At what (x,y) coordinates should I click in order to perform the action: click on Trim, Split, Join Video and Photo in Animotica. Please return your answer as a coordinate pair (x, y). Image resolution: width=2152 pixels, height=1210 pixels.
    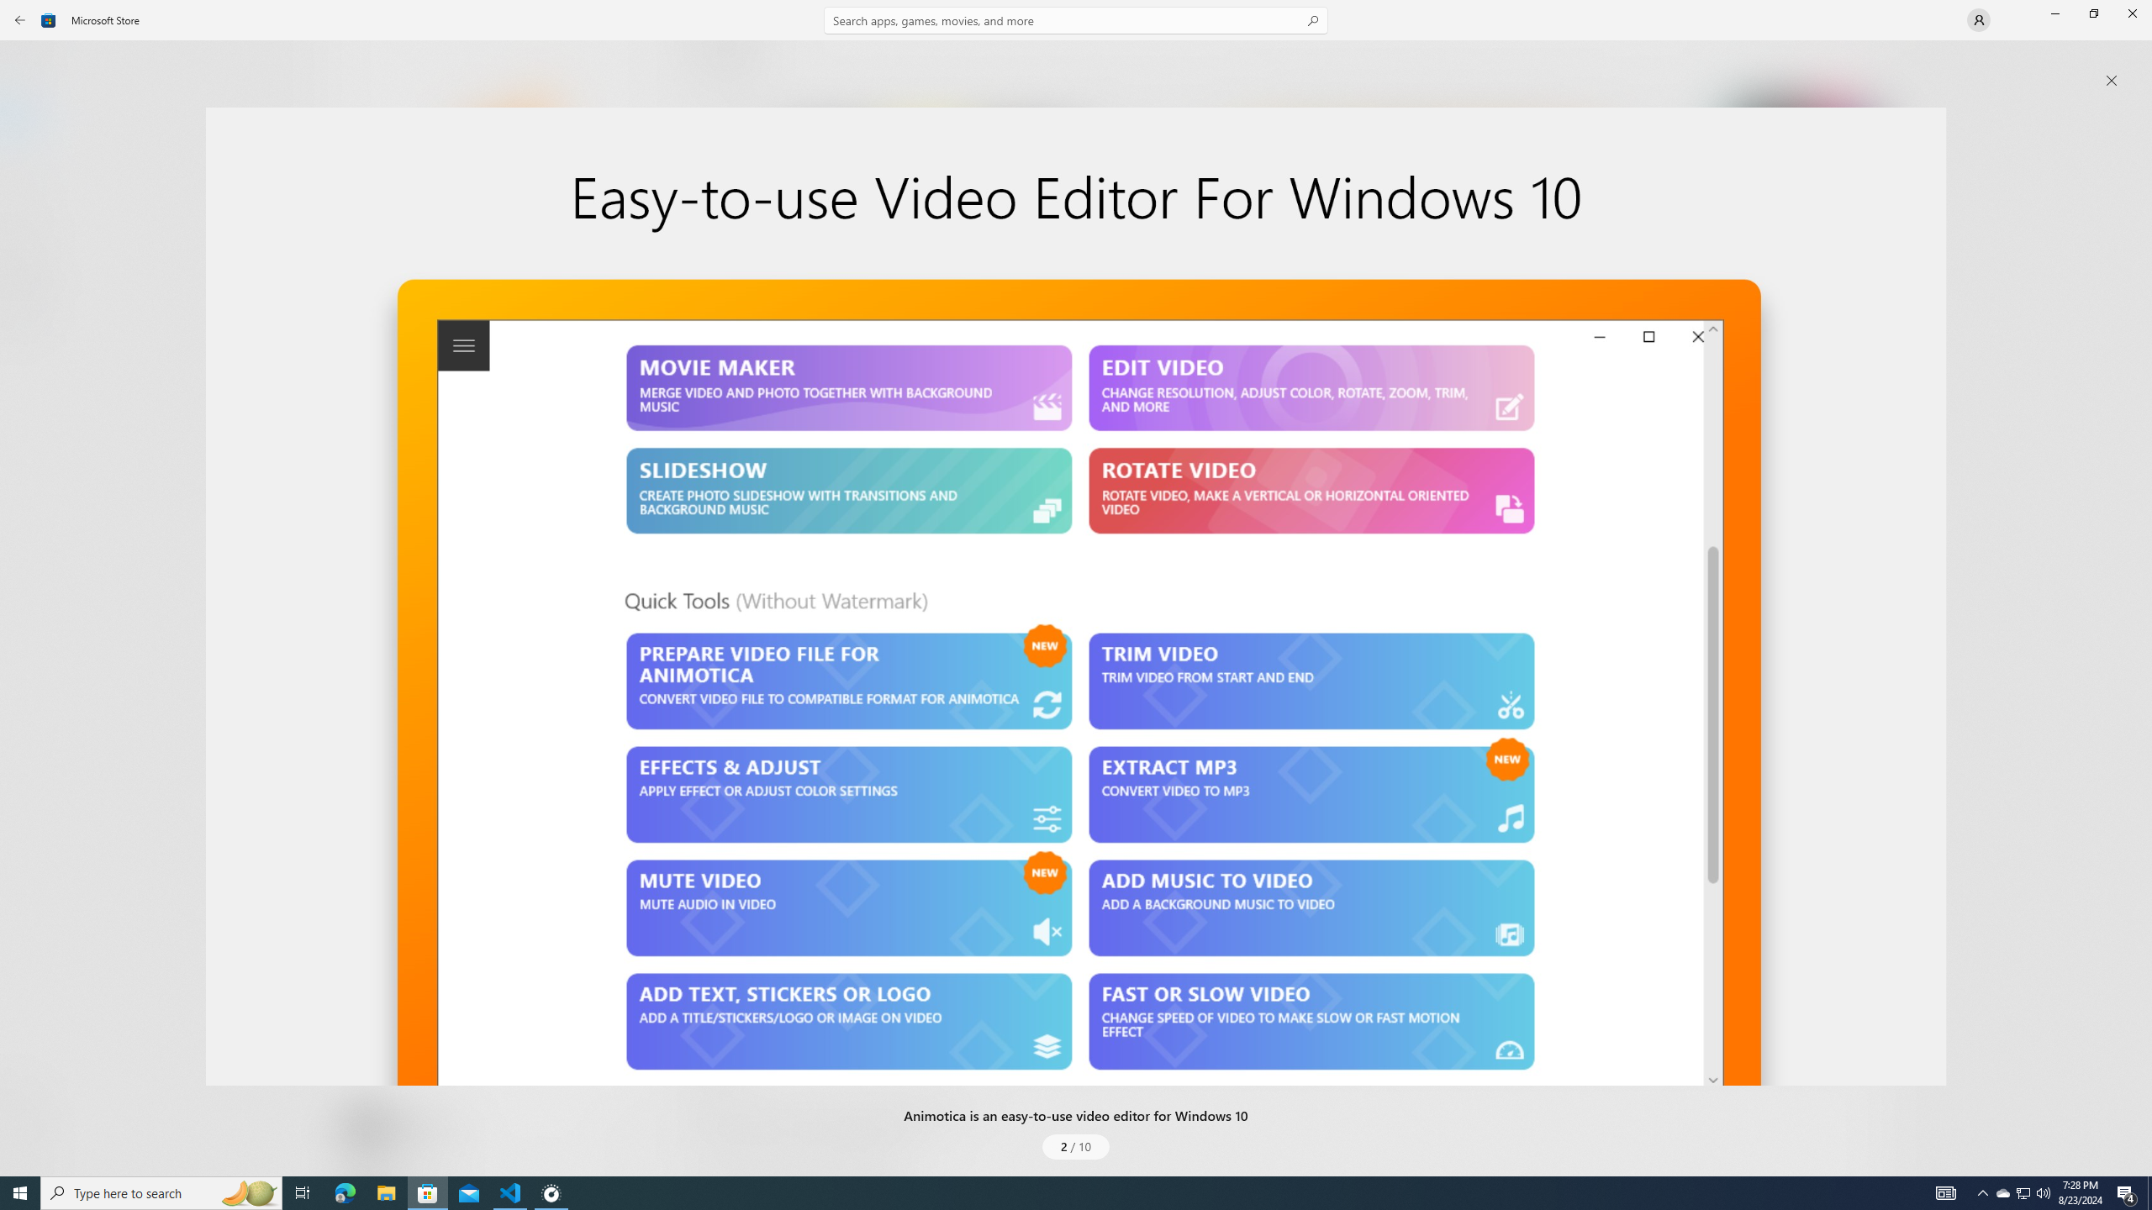
    Looking at the image, I should click on (1775, 235).